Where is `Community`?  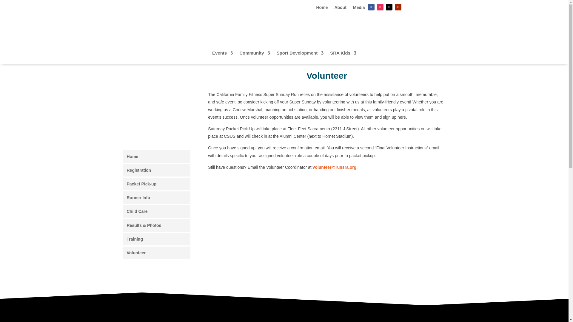 Community is located at coordinates (255, 57).